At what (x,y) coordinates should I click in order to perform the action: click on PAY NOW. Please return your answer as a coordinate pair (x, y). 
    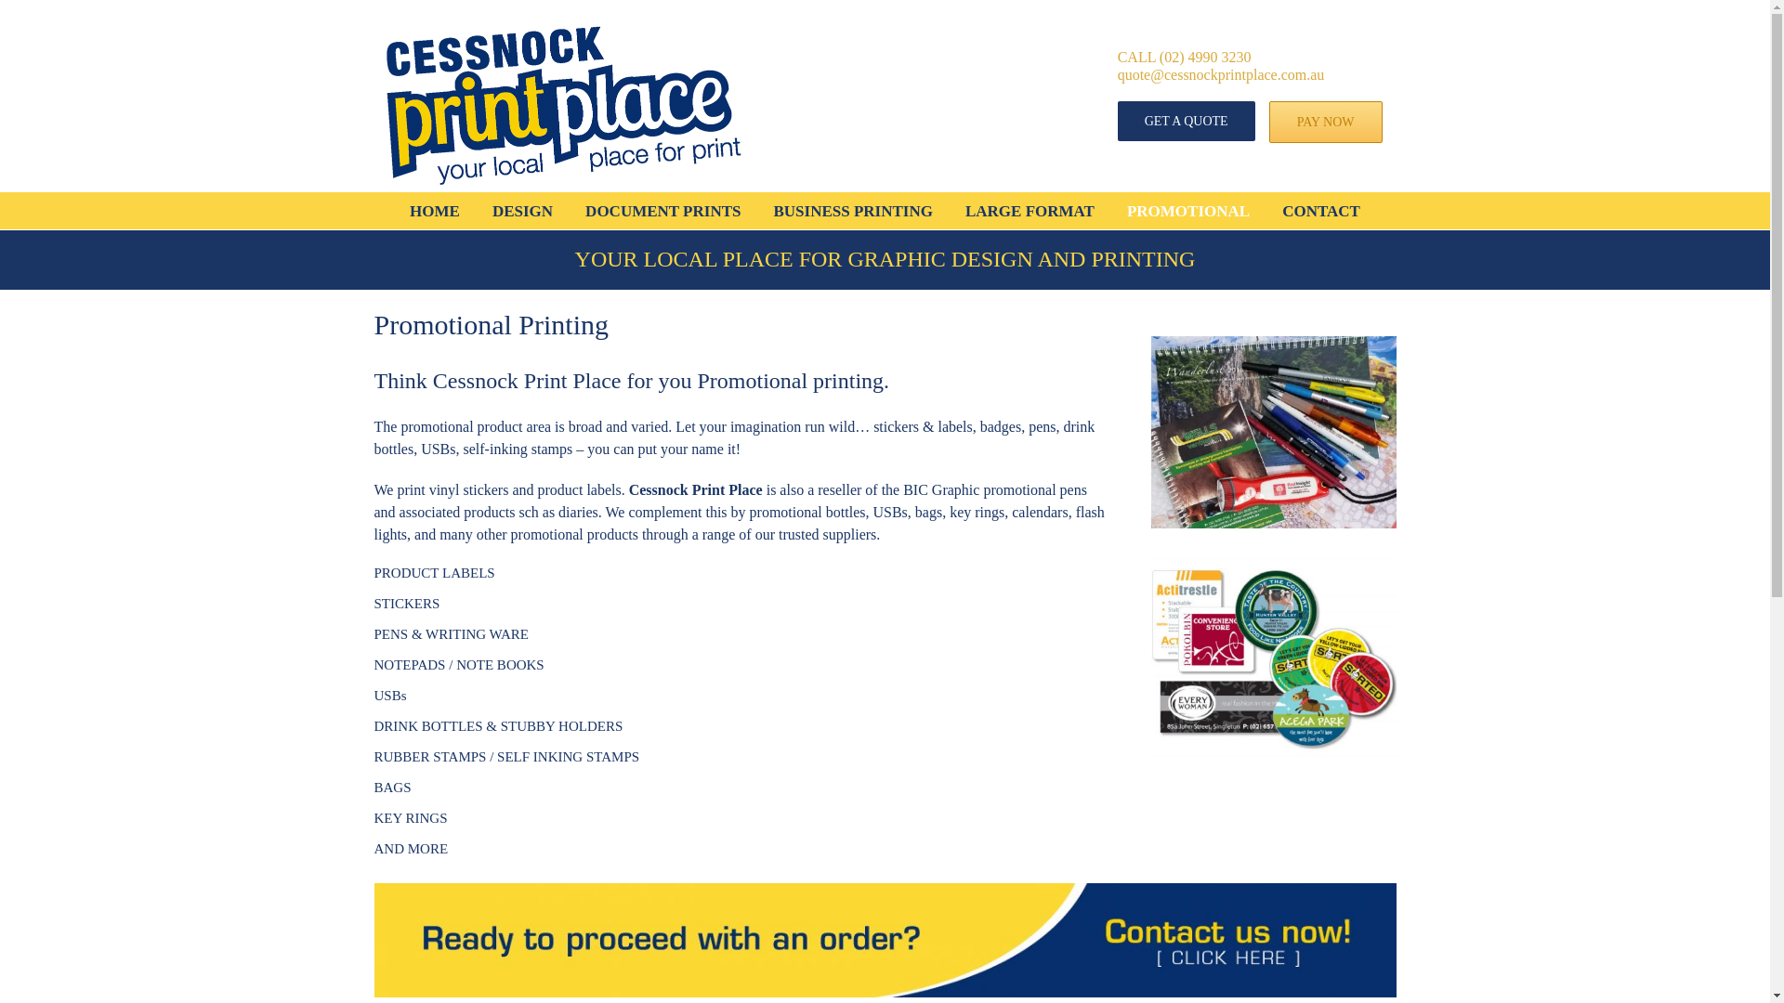
    Looking at the image, I should click on (1325, 123).